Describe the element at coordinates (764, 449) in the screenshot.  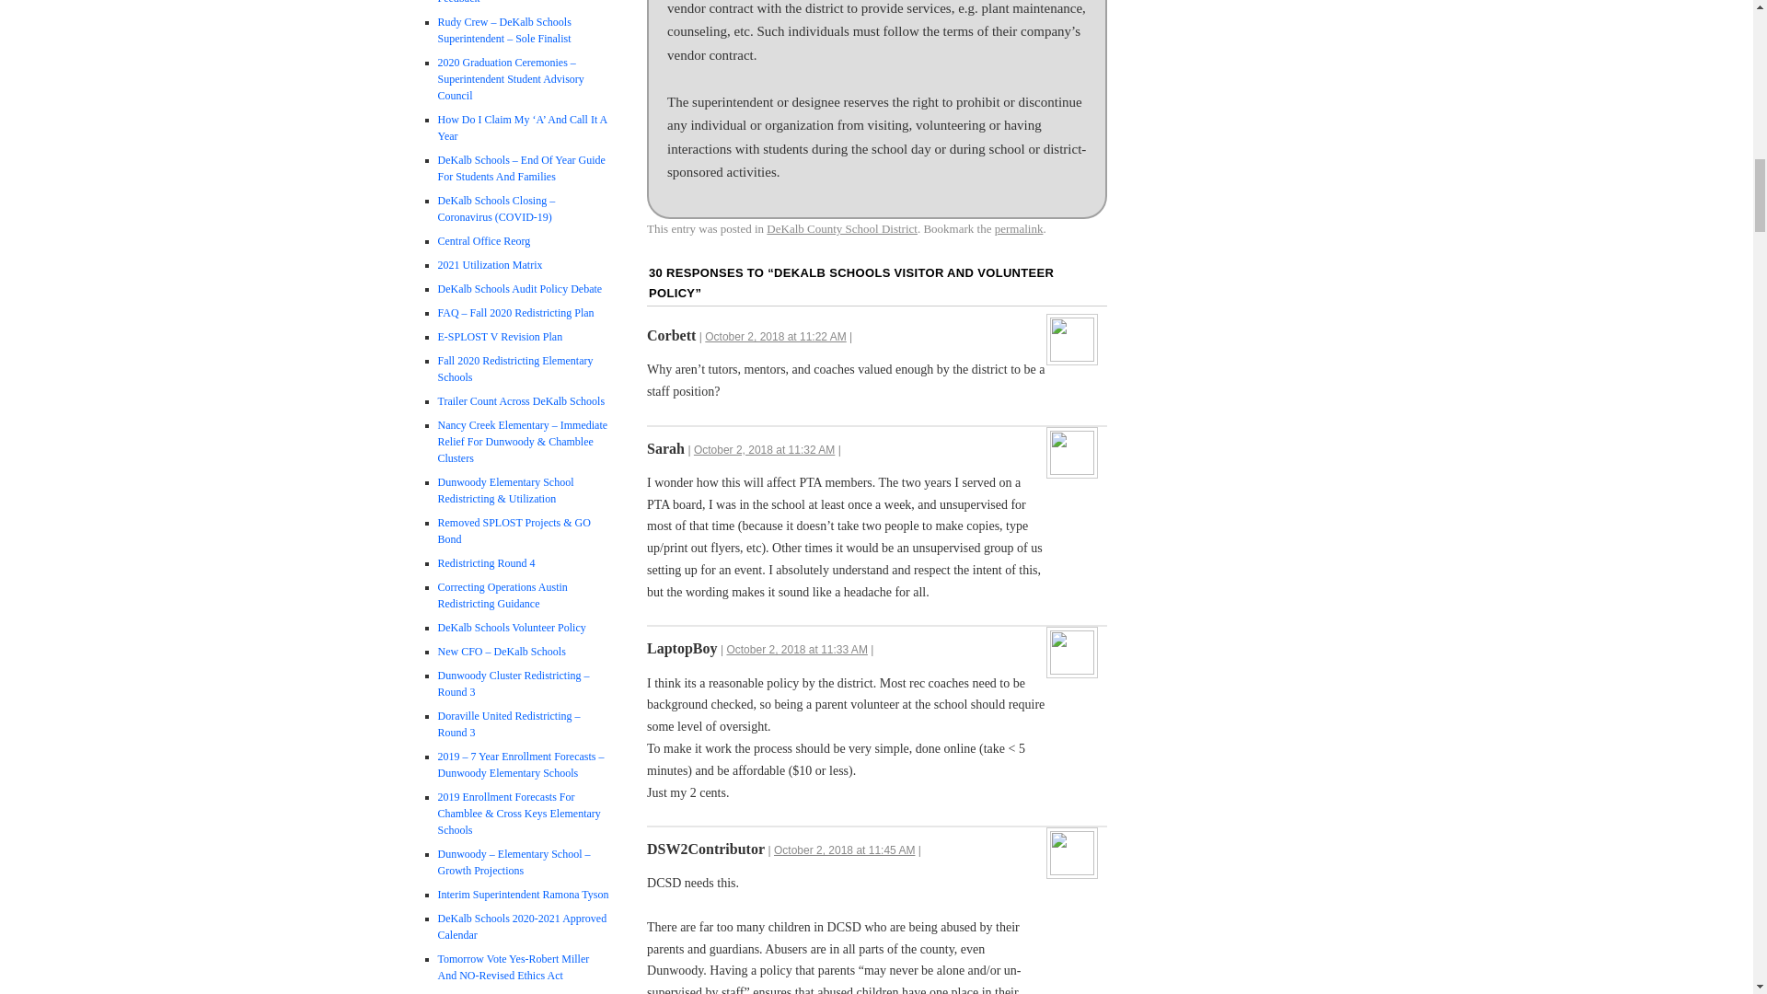
I see `October 2, 2018 at 11:32 AM` at that location.